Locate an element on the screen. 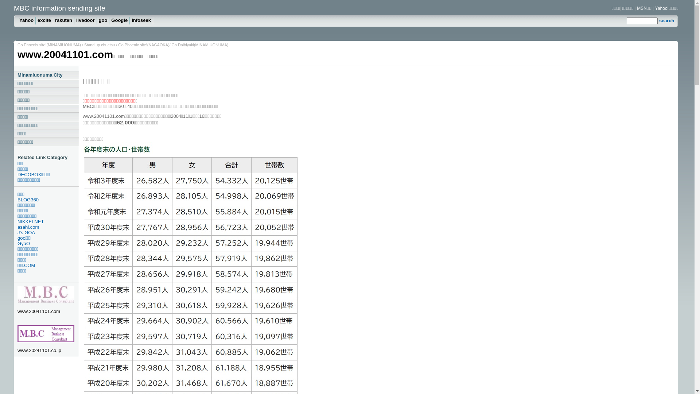  livedoor is located at coordinates (86, 20).